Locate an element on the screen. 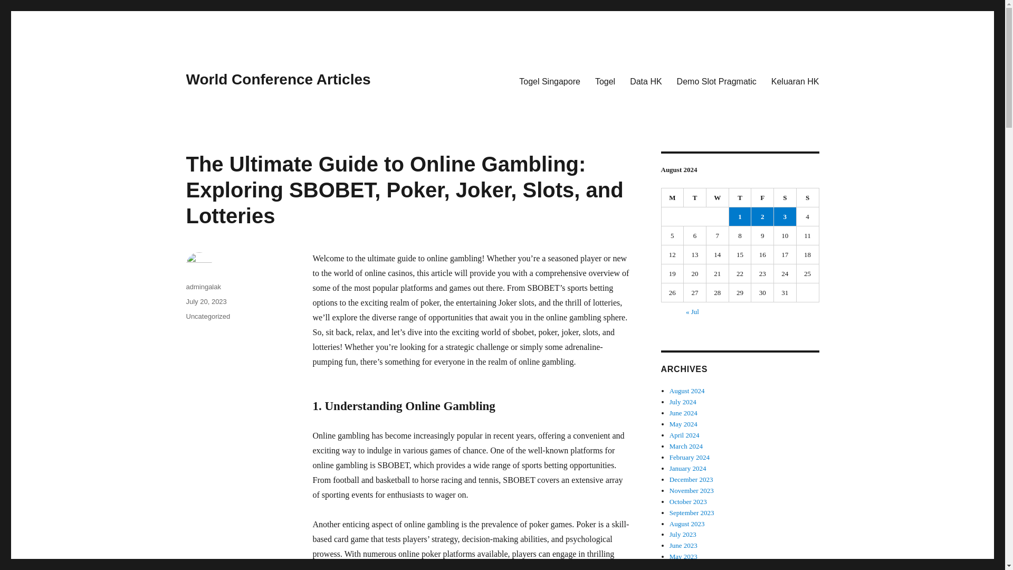 This screenshot has width=1013, height=570. Monday is located at coordinates (673, 198).